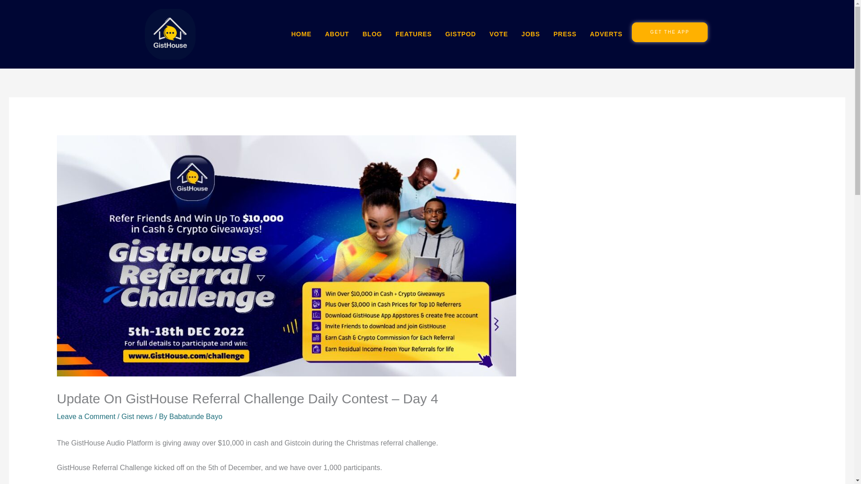 Image resolution: width=861 pixels, height=484 pixels. Describe the element at coordinates (137, 417) in the screenshot. I see `Gist news` at that location.